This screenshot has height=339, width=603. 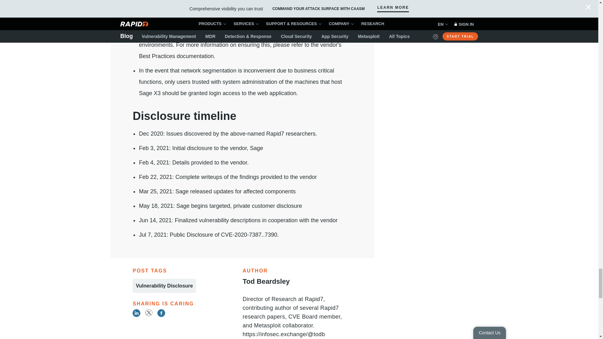 What do you see at coordinates (266, 281) in the screenshot?
I see `Tod Beardsley` at bounding box center [266, 281].